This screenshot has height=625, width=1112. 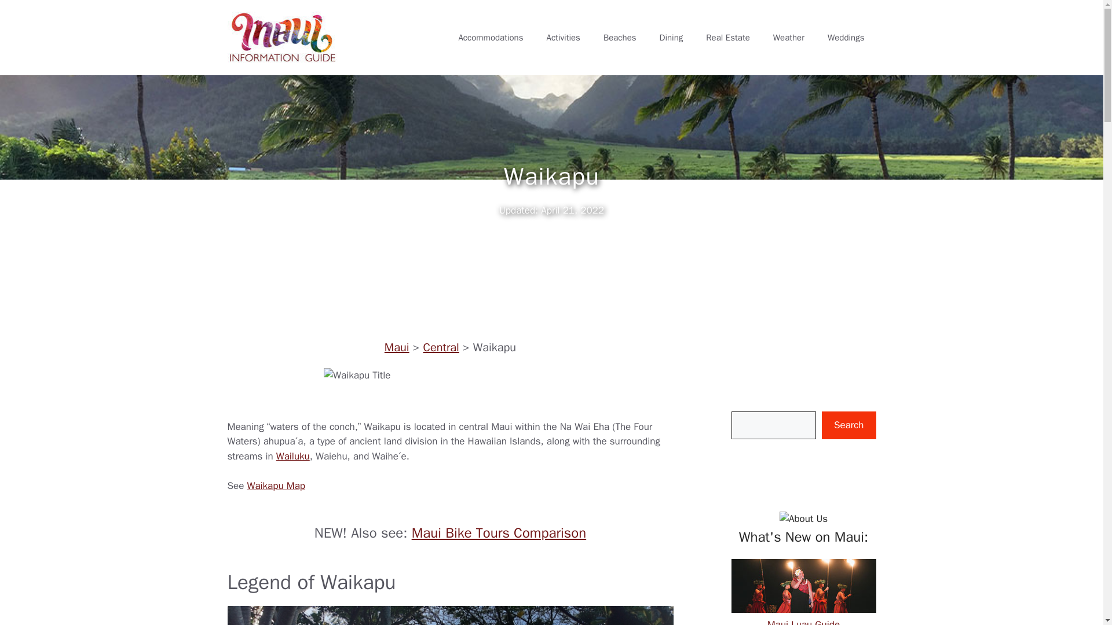 What do you see at coordinates (846, 37) in the screenshot?
I see `Weddings` at bounding box center [846, 37].